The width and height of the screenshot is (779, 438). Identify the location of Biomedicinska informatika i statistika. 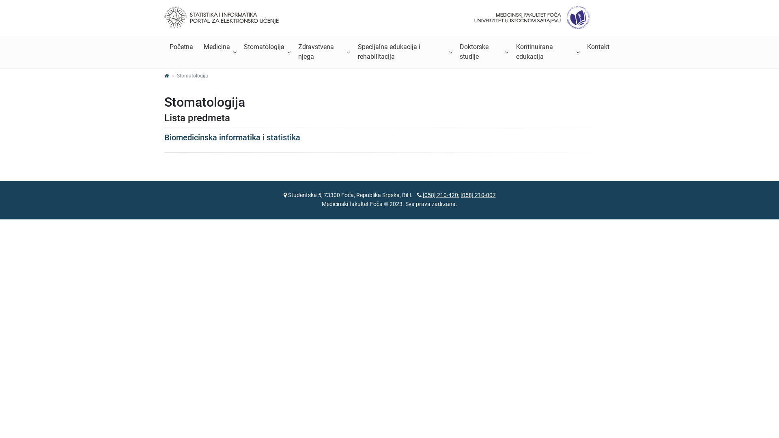
(232, 137).